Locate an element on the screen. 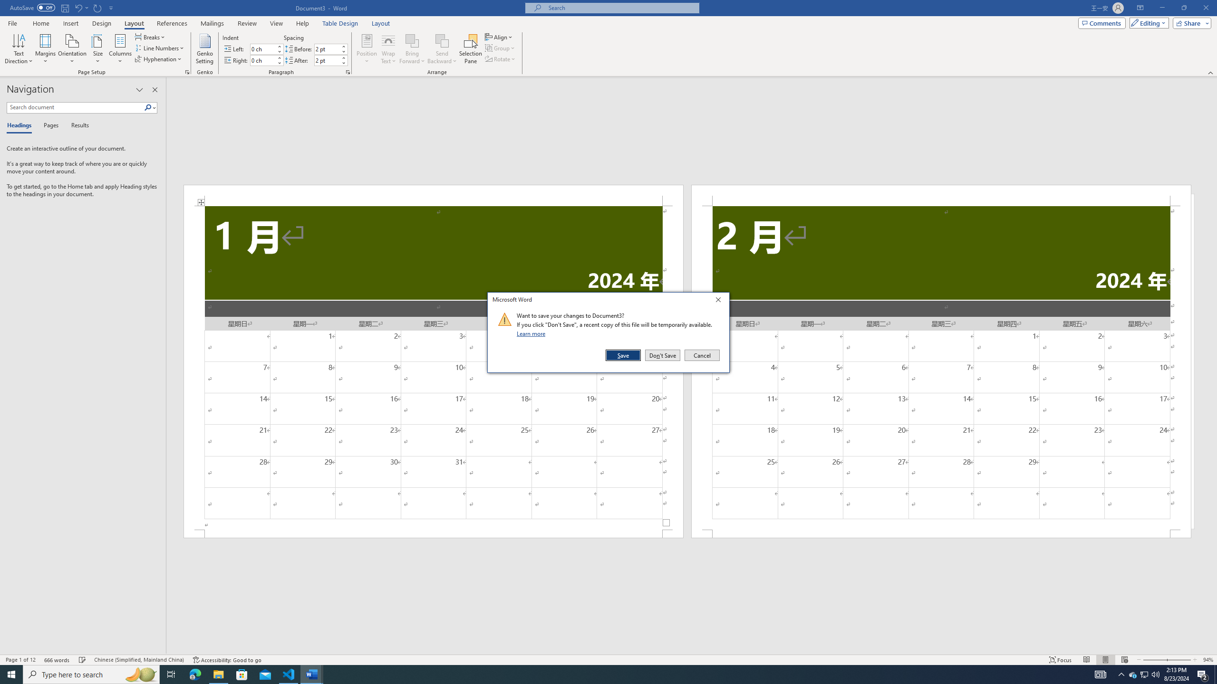 This screenshot has height=684, width=1217. Microsoft search is located at coordinates (621, 8).